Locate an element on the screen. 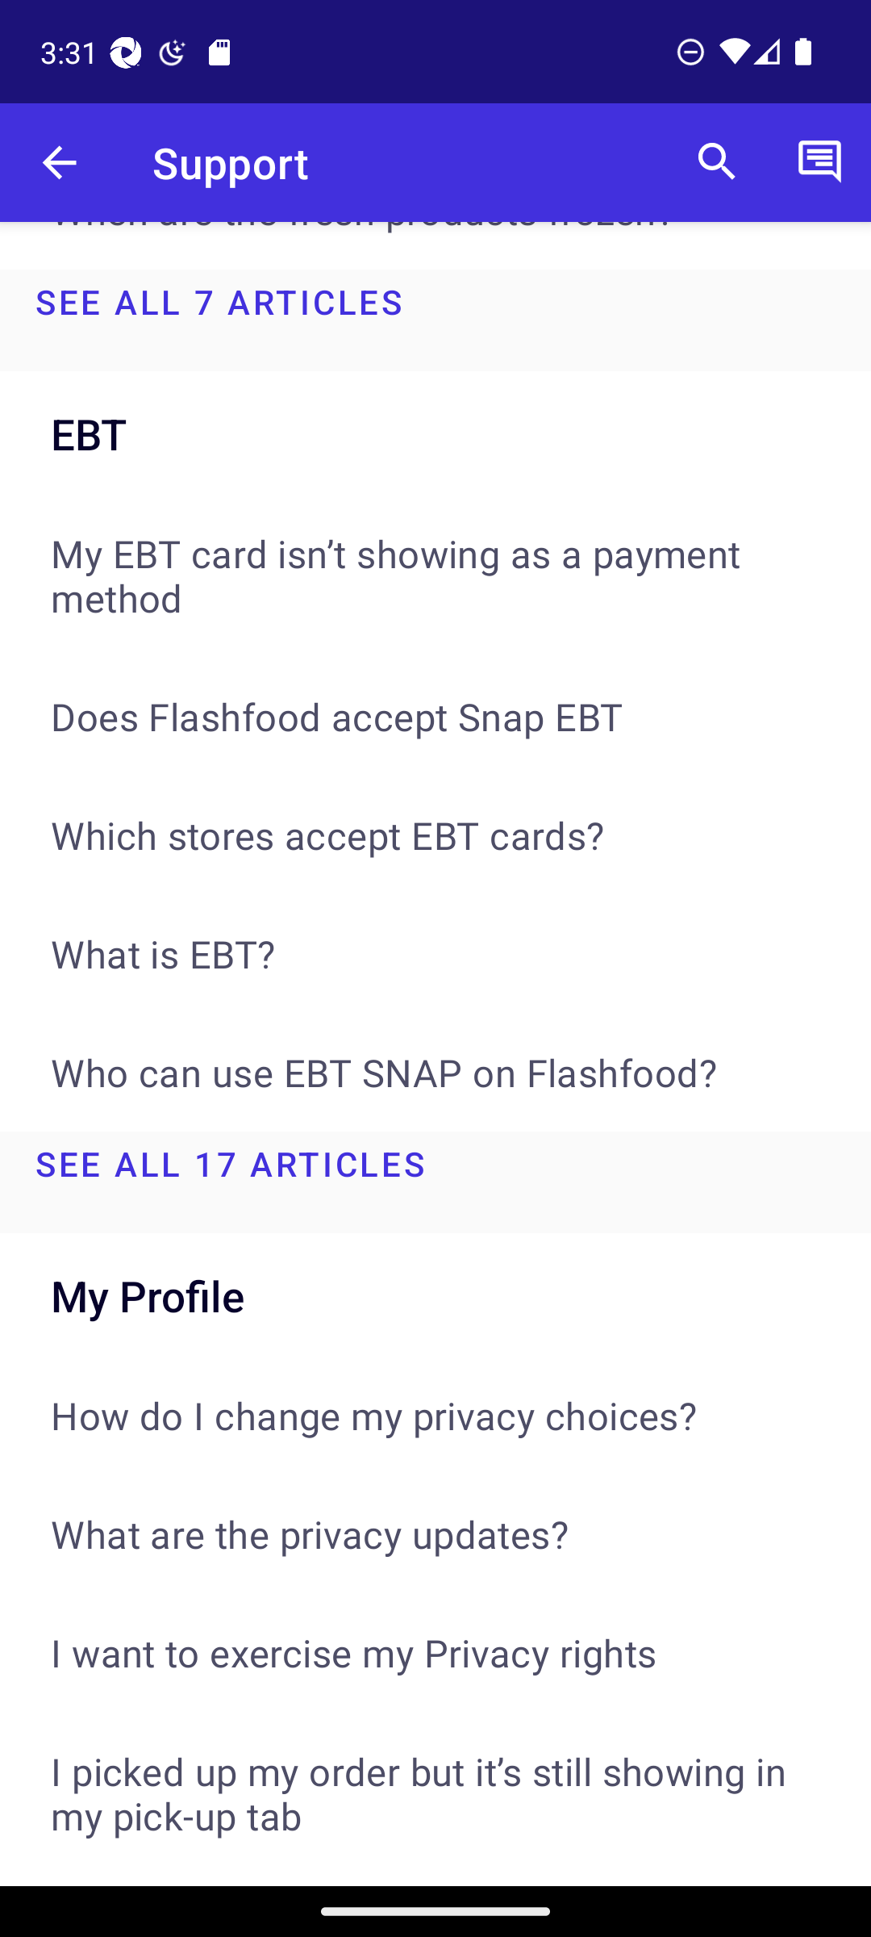  What are the privacy updates? is located at coordinates (435, 1533).